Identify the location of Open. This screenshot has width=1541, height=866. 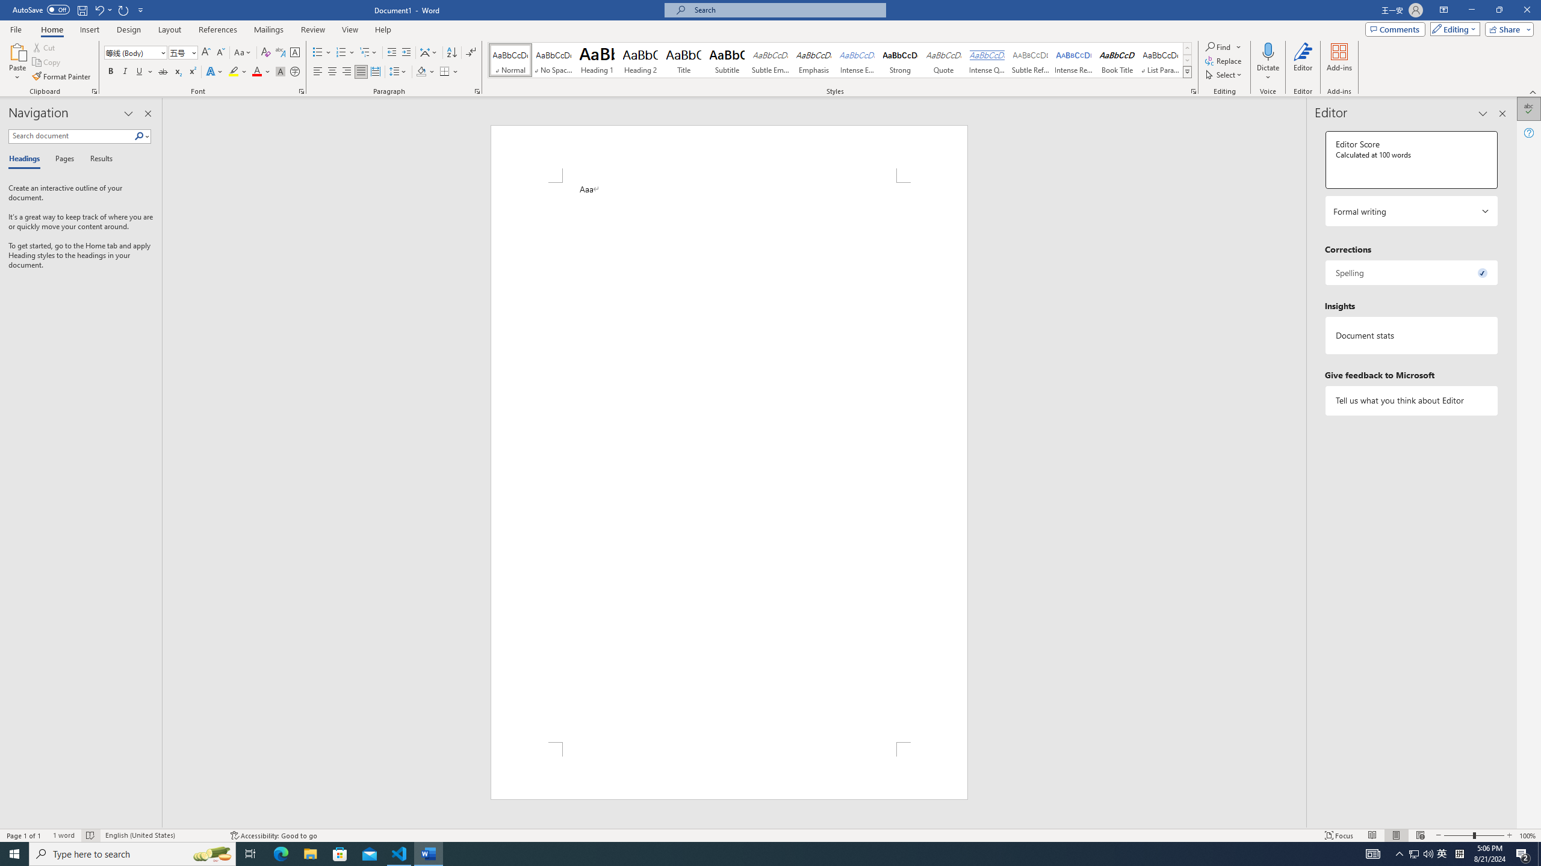
(193, 52).